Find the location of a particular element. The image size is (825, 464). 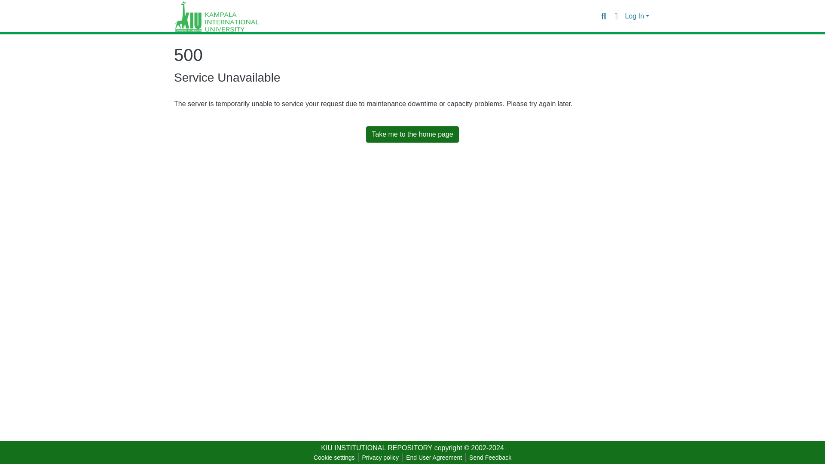

Language switch is located at coordinates (615, 16).